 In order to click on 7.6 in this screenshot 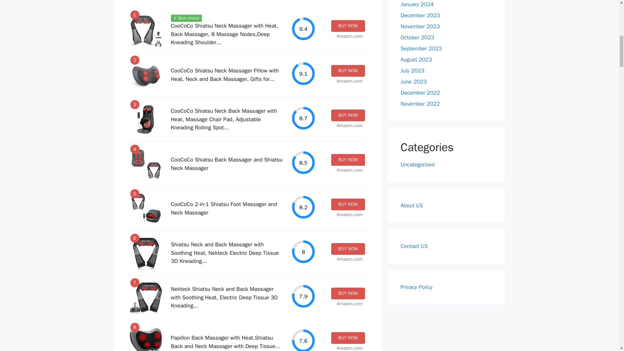, I will do `click(304, 340)`.